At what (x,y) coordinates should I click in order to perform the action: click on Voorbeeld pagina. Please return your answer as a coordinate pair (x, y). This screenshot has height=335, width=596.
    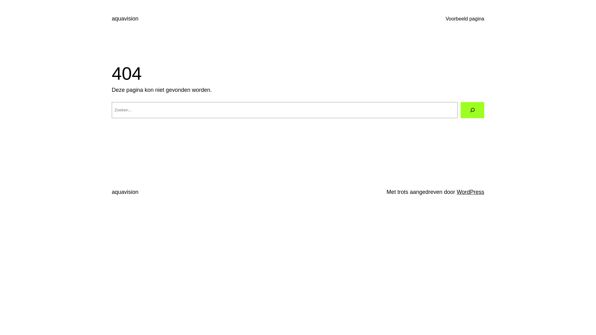
    Looking at the image, I should click on (465, 19).